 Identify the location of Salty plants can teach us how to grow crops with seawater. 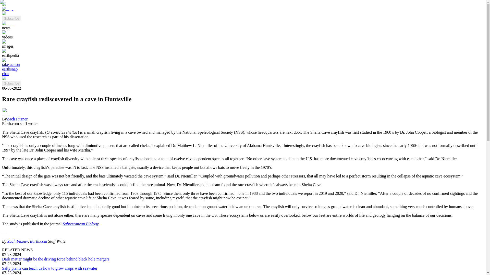
(50, 268).